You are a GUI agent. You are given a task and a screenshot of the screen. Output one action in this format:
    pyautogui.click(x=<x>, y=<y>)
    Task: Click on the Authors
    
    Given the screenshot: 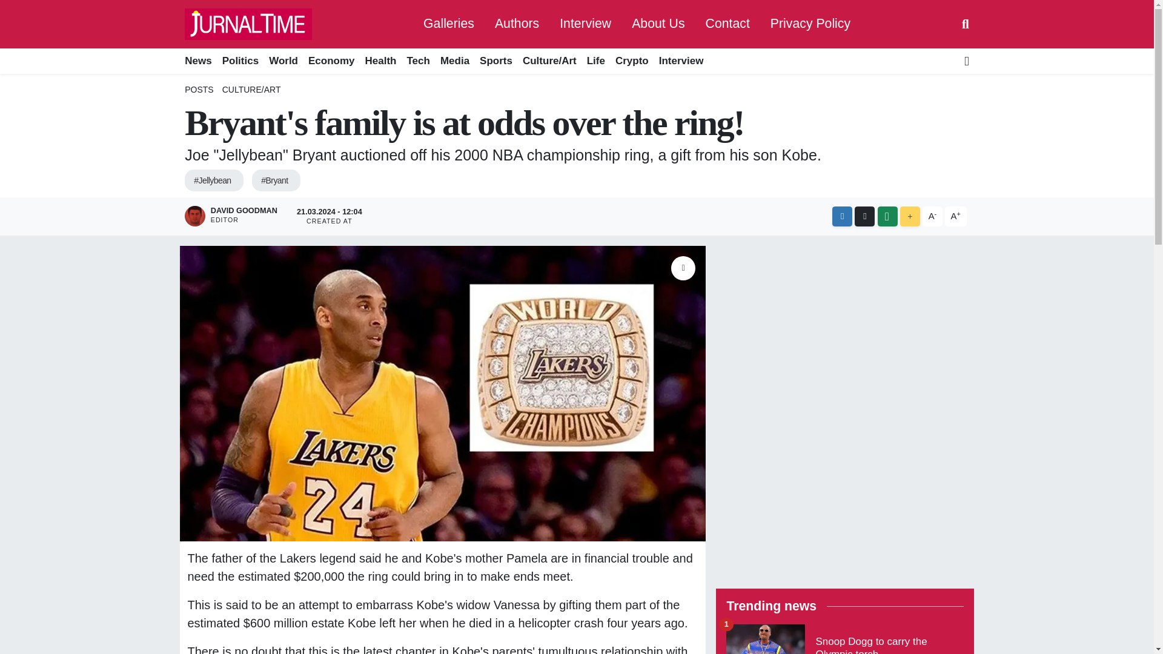 What is the action you would take?
    pyautogui.click(x=517, y=24)
    